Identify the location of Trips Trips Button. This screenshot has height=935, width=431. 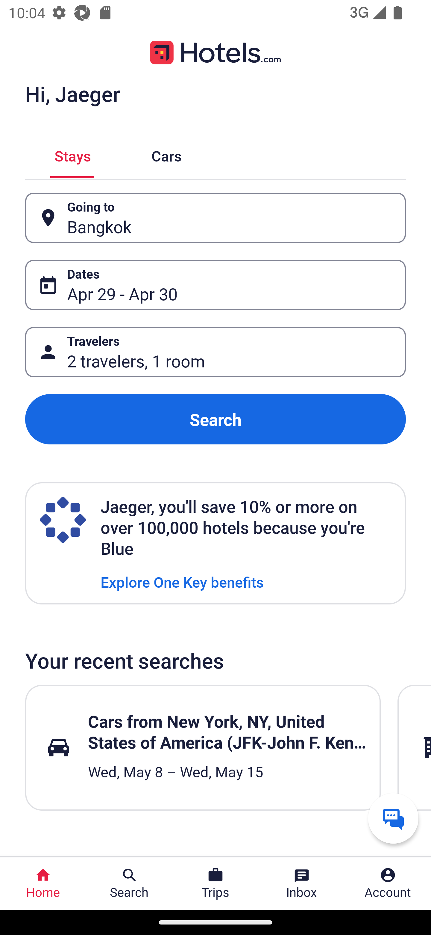
(215, 883).